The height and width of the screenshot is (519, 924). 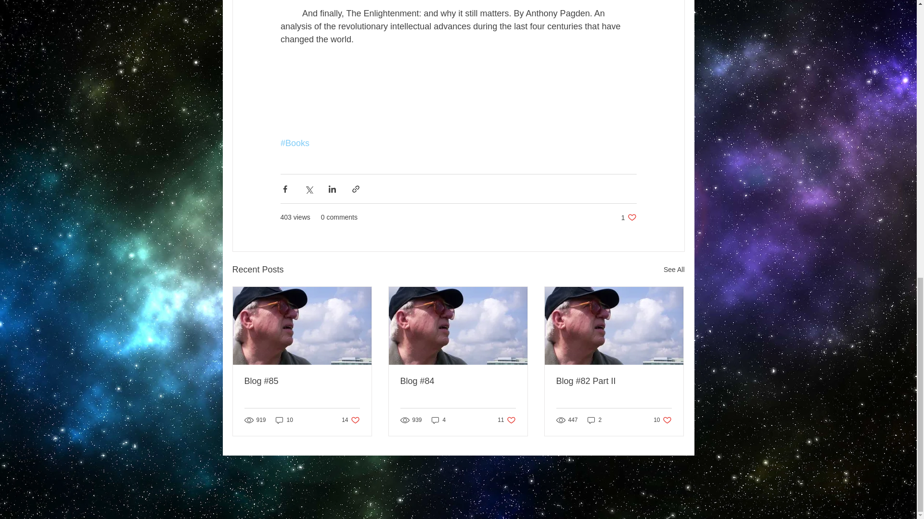 I want to click on 10, so click(x=629, y=217).